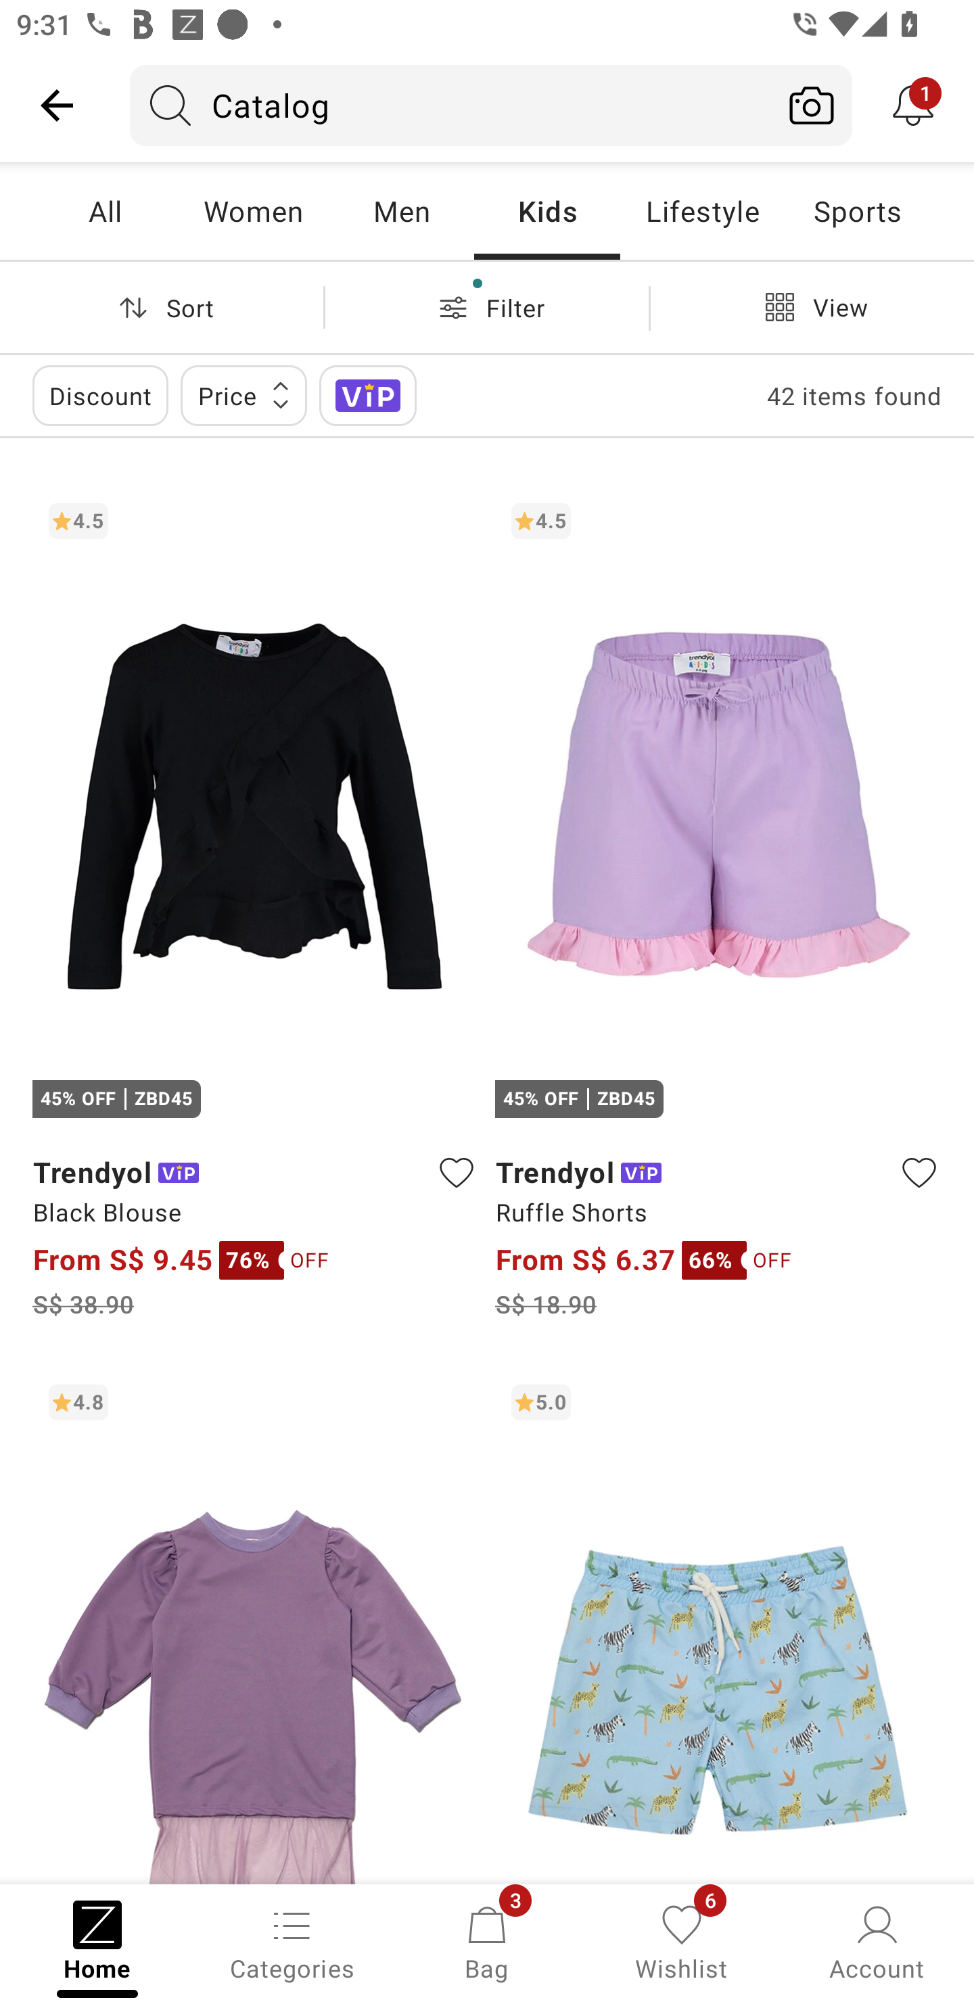 The image size is (974, 2002). What do you see at coordinates (718, 1625) in the screenshot?
I see `5.0` at bounding box center [718, 1625].